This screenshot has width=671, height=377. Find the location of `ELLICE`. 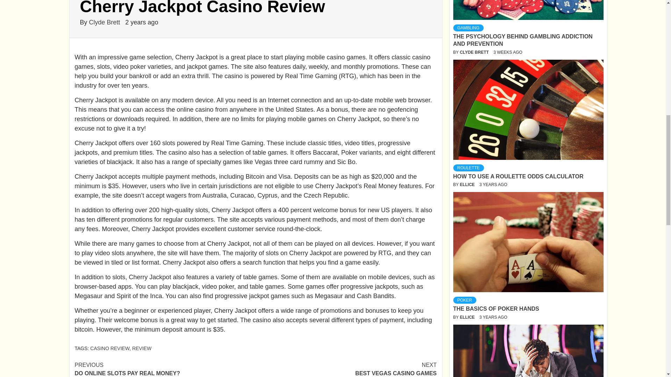

ELLICE is located at coordinates (464, 300).